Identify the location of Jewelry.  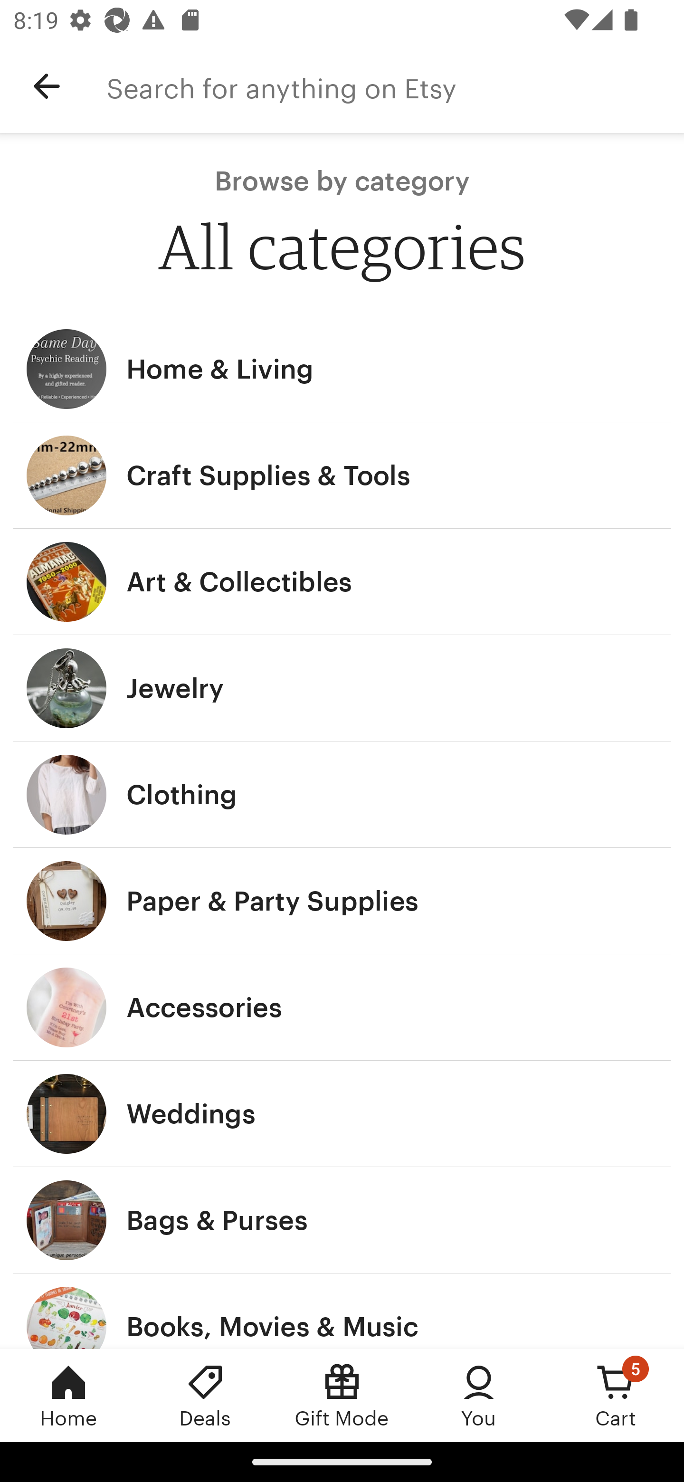
(342, 688).